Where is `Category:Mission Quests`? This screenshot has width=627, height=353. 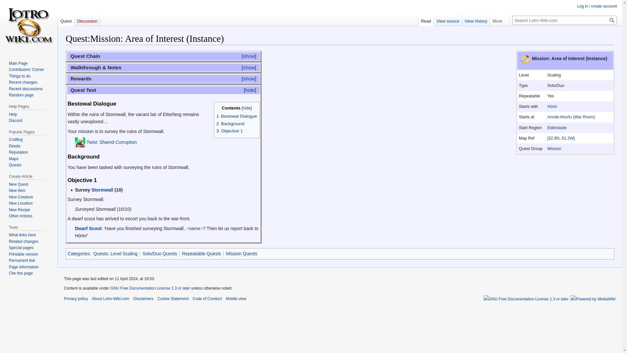 Category:Mission Quests is located at coordinates (554, 149).